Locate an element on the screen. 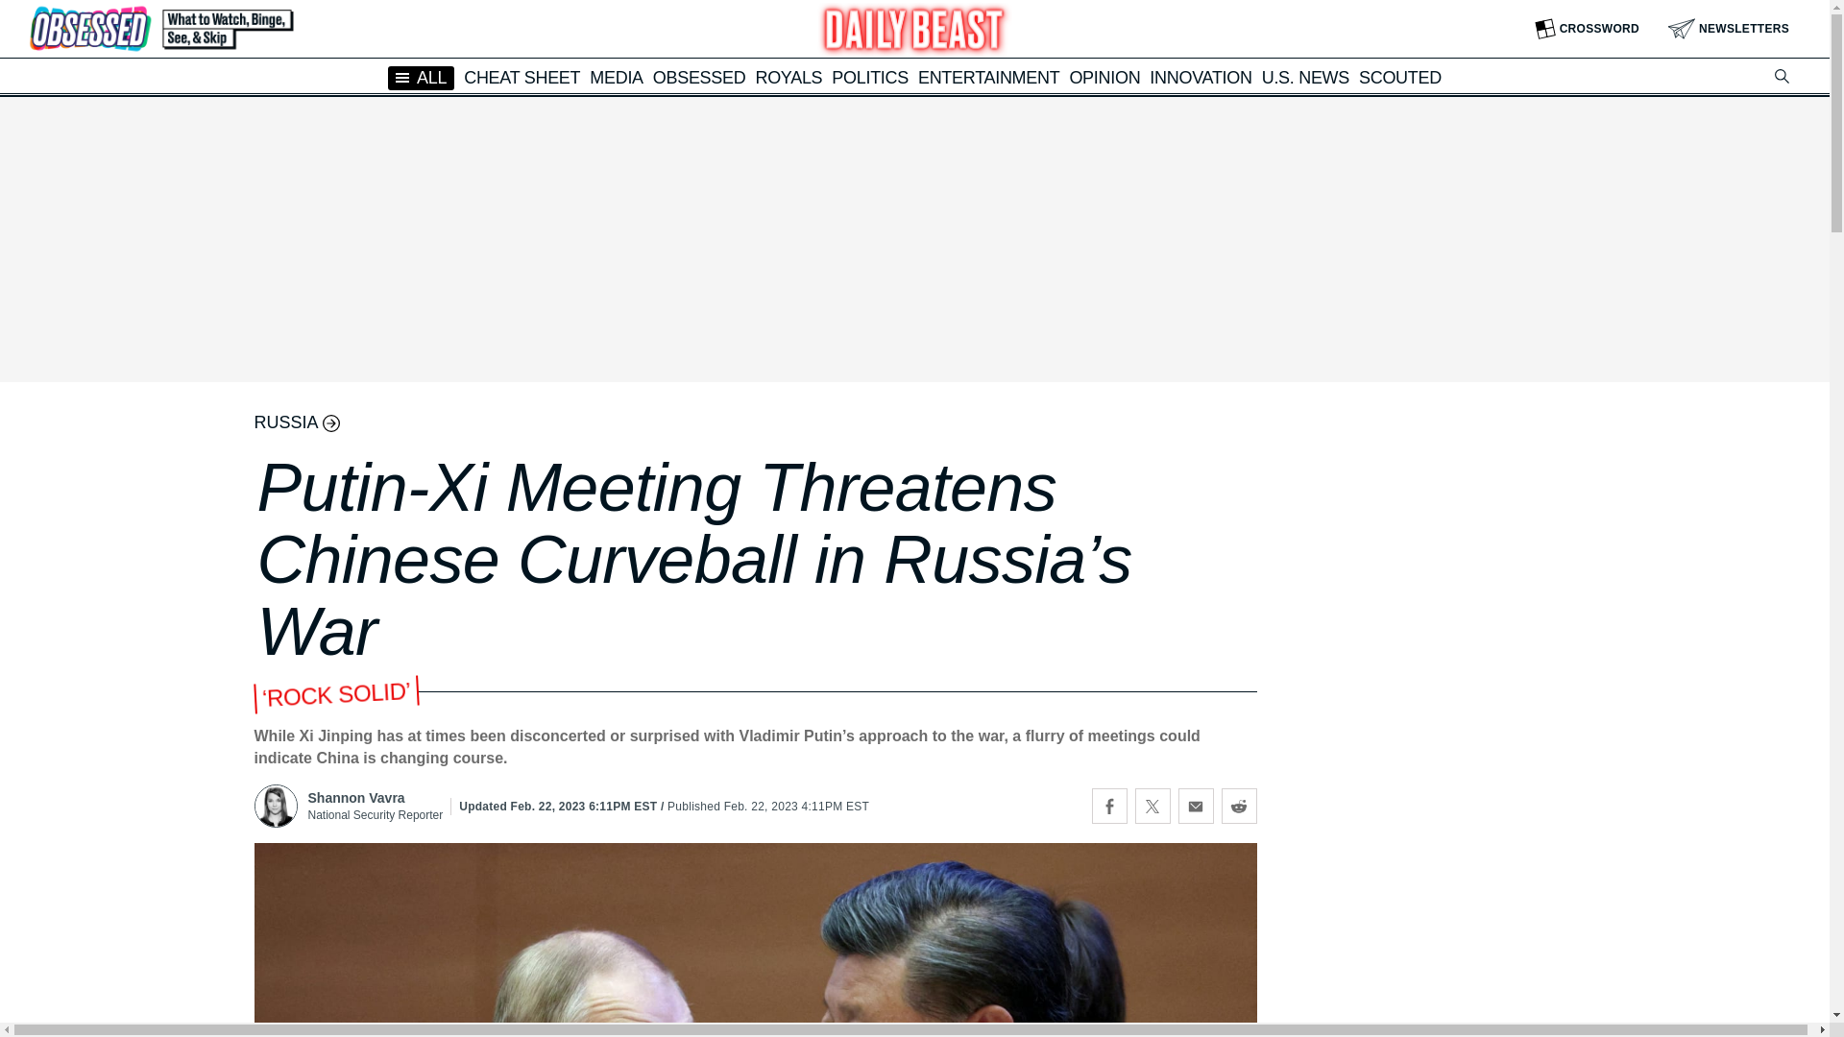  U.S. NEWS is located at coordinates (1305, 77).